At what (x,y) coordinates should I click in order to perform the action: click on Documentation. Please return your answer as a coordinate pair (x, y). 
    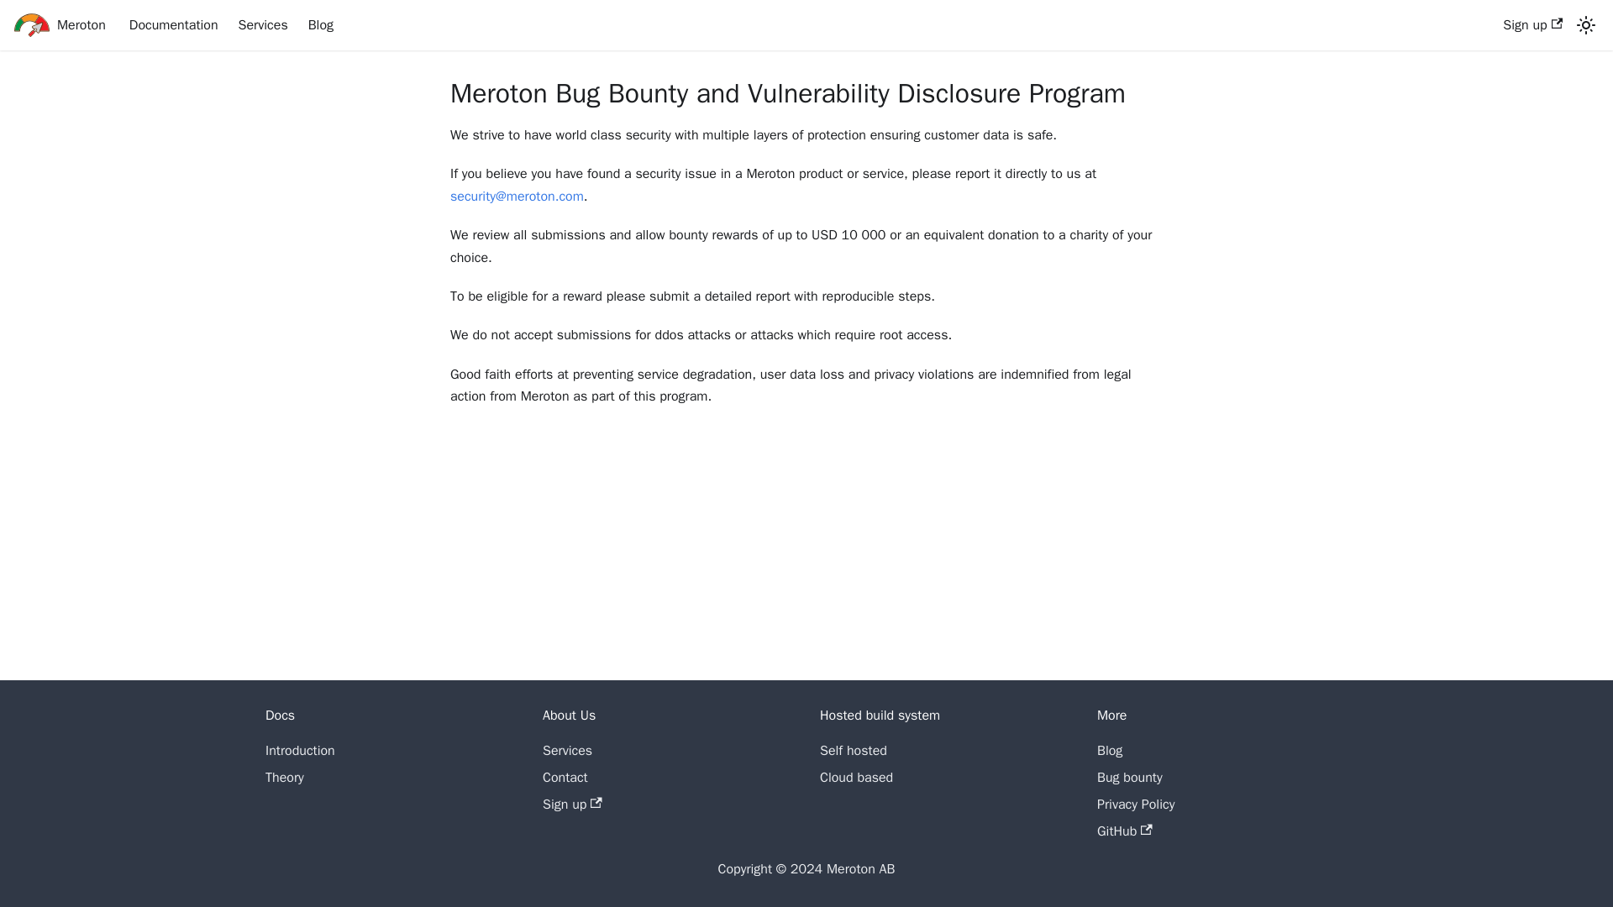
    Looking at the image, I should click on (174, 25).